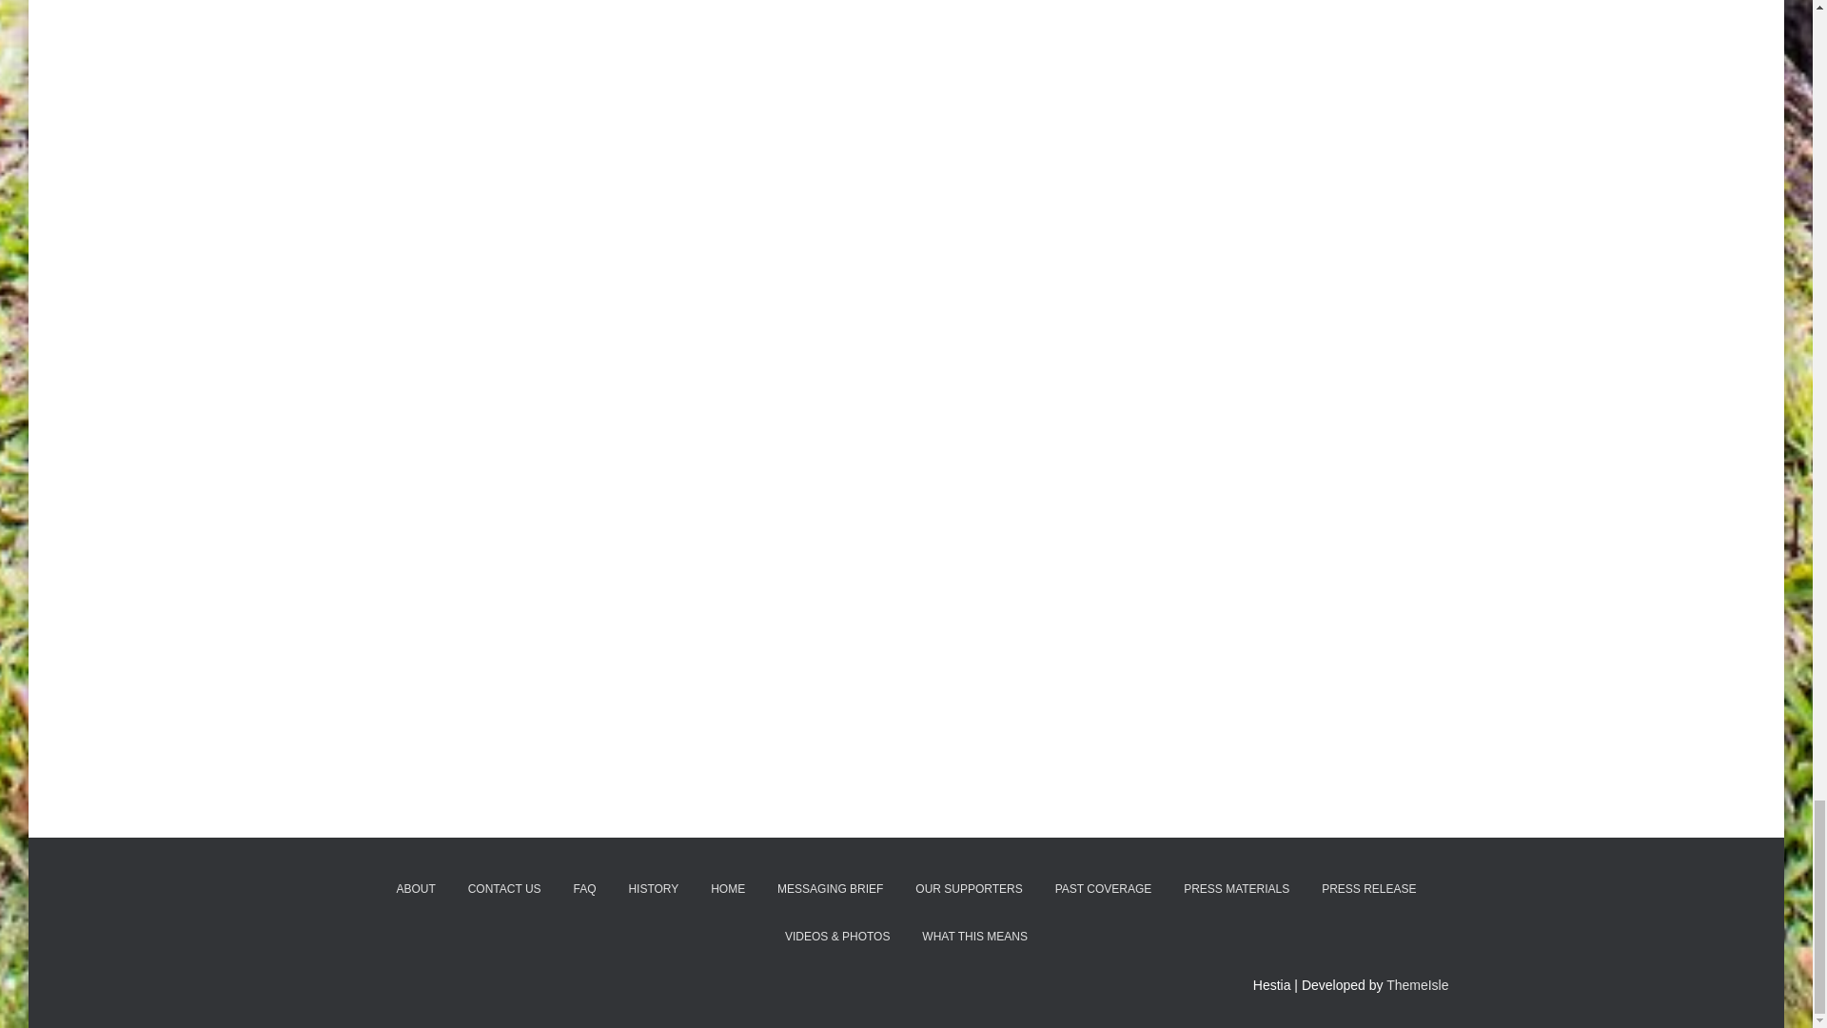  Describe the element at coordinates (1418, 985) in the screenshot. I see `ThemeIsle` at that location.